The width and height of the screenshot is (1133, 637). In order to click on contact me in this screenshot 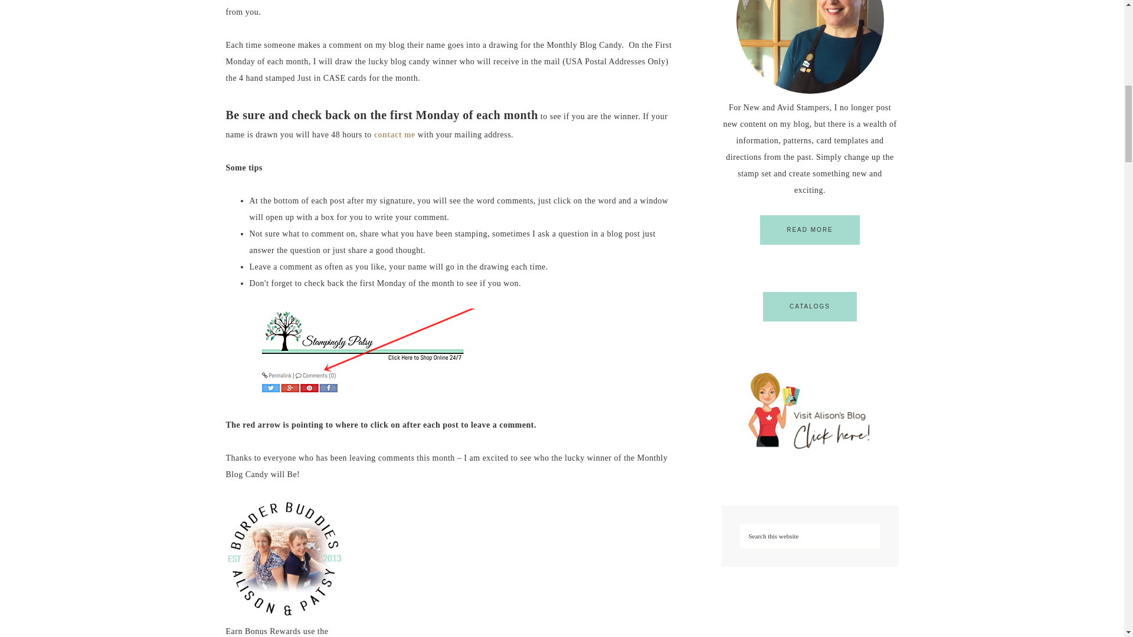, I will do `click(394, 134)`.